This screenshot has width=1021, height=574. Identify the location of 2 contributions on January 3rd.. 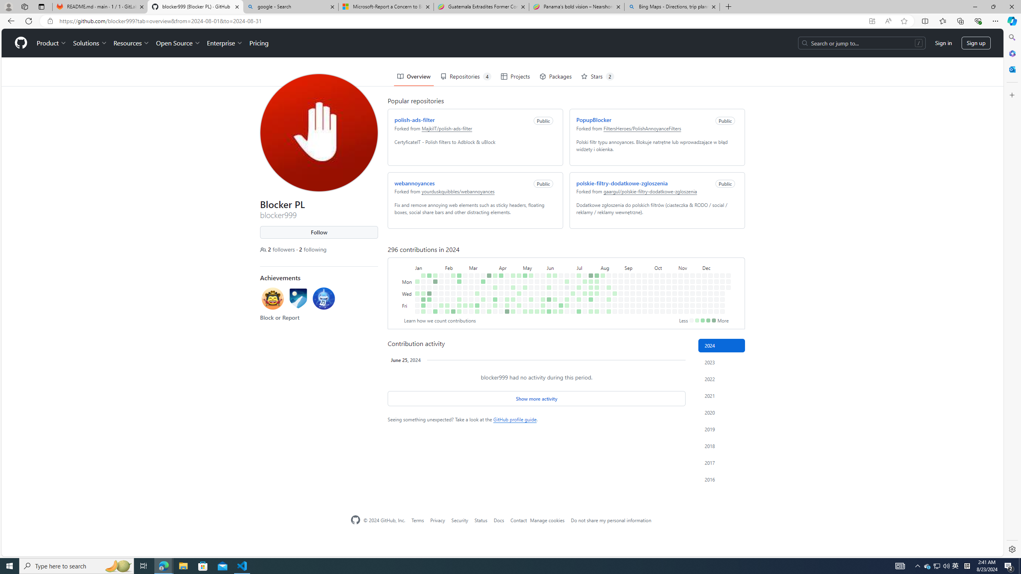
(416, 265).